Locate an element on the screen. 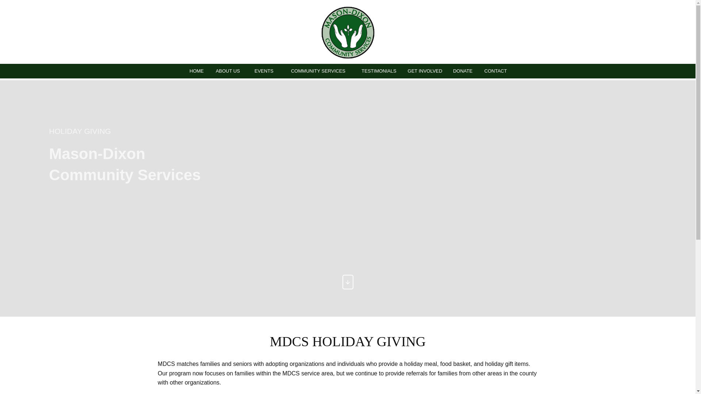  HOME is located at coordinates (196, 71).